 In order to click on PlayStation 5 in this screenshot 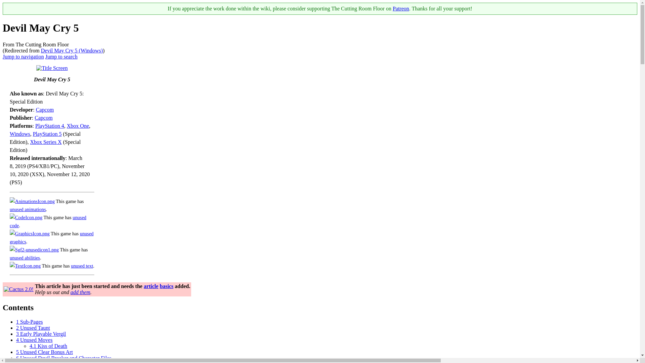, I will do `click(47, 134)`.